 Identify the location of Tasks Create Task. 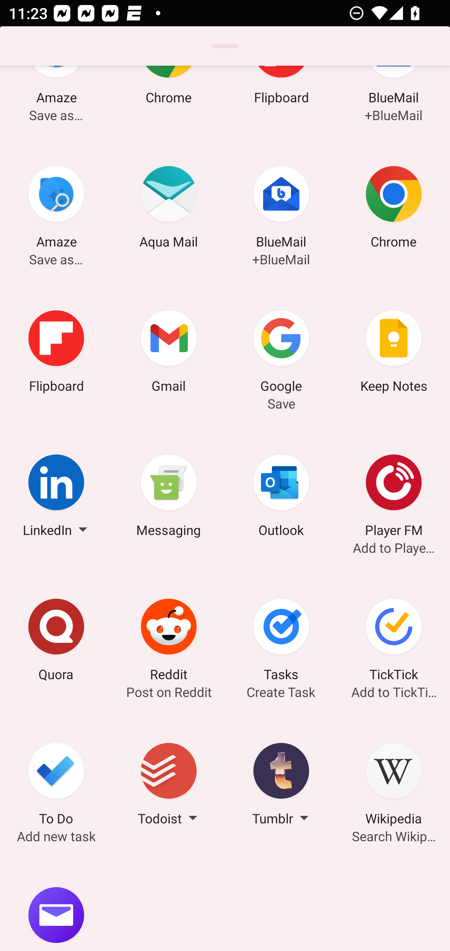
(281, 642).